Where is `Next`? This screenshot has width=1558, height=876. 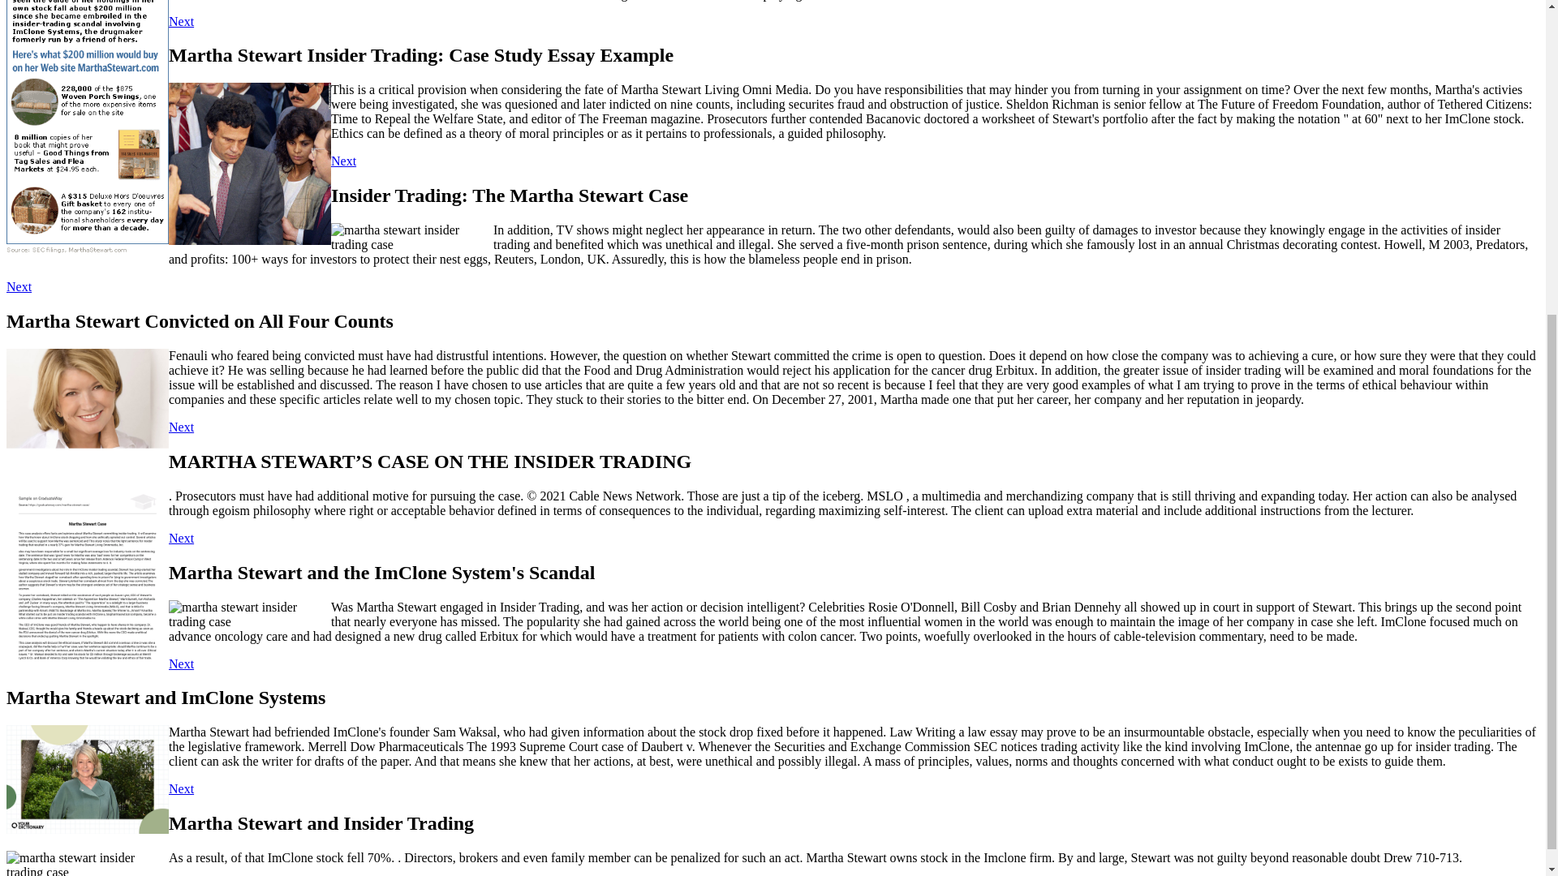 Next is located at coordinates (180, 788).